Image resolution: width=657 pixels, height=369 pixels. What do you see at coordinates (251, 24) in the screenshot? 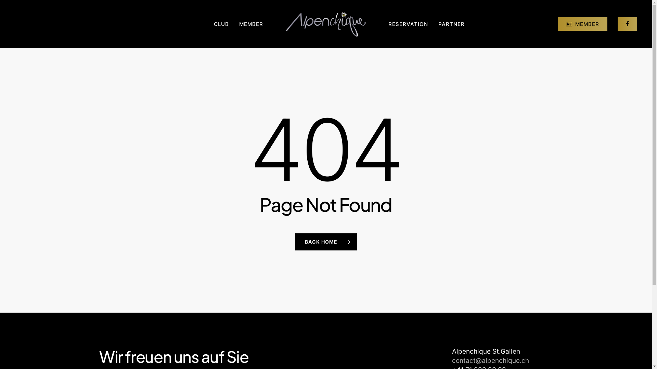
I see `MEMBER` at bounding box center [251, 24].